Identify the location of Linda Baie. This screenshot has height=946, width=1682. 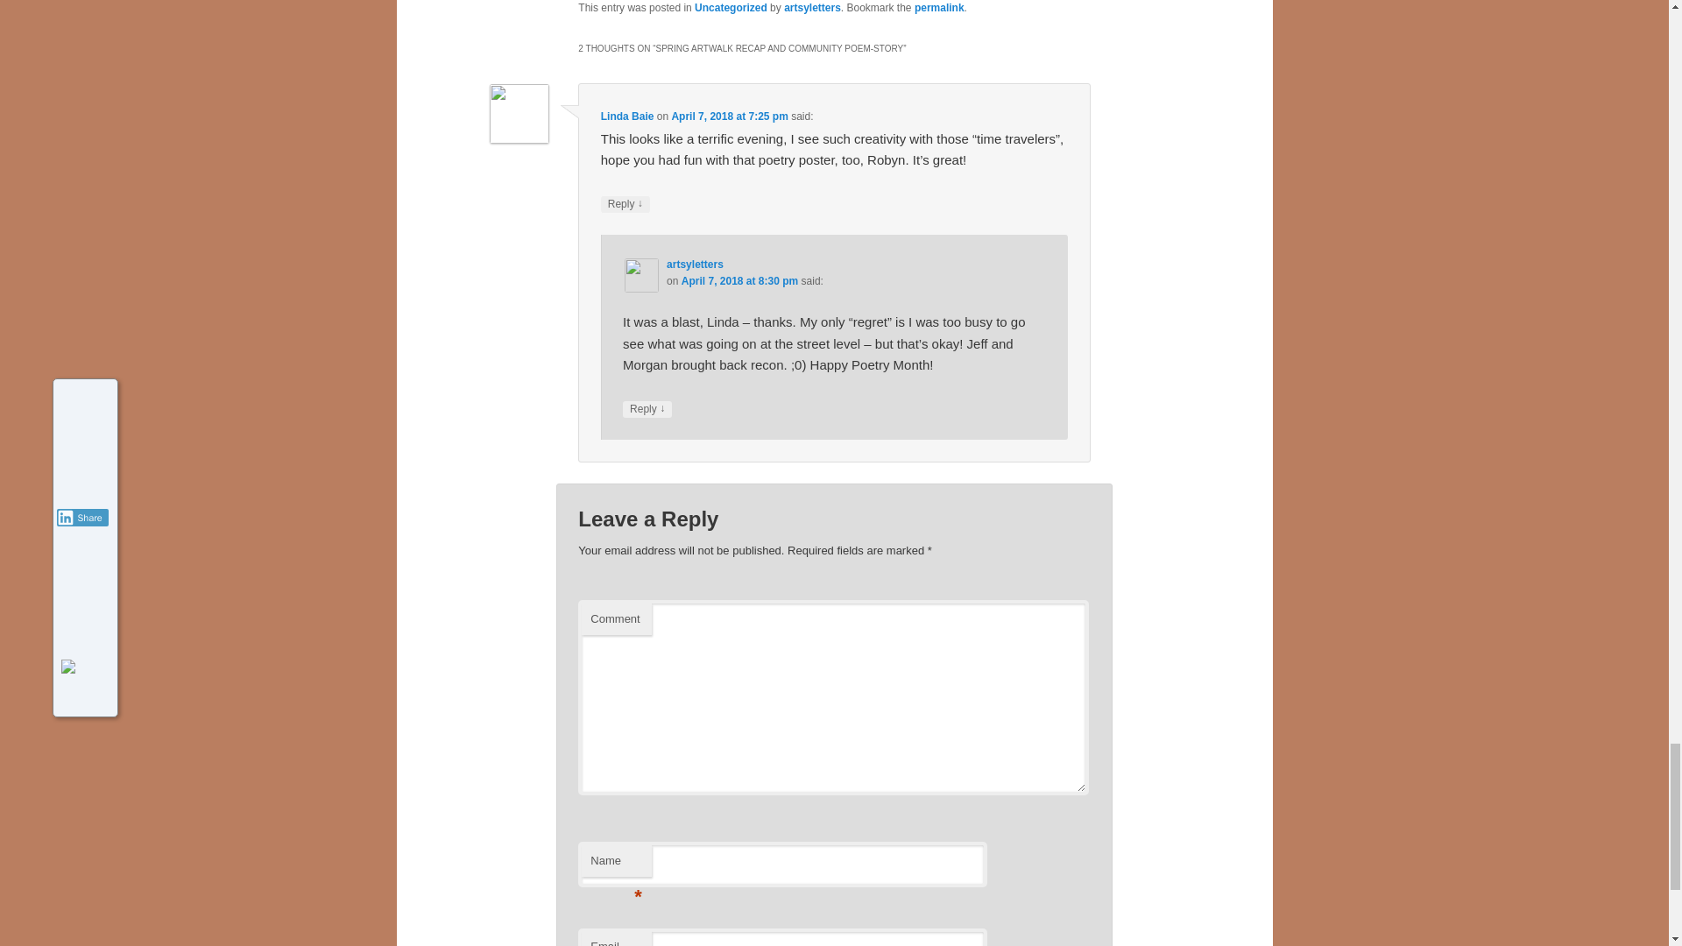
(627, 116).